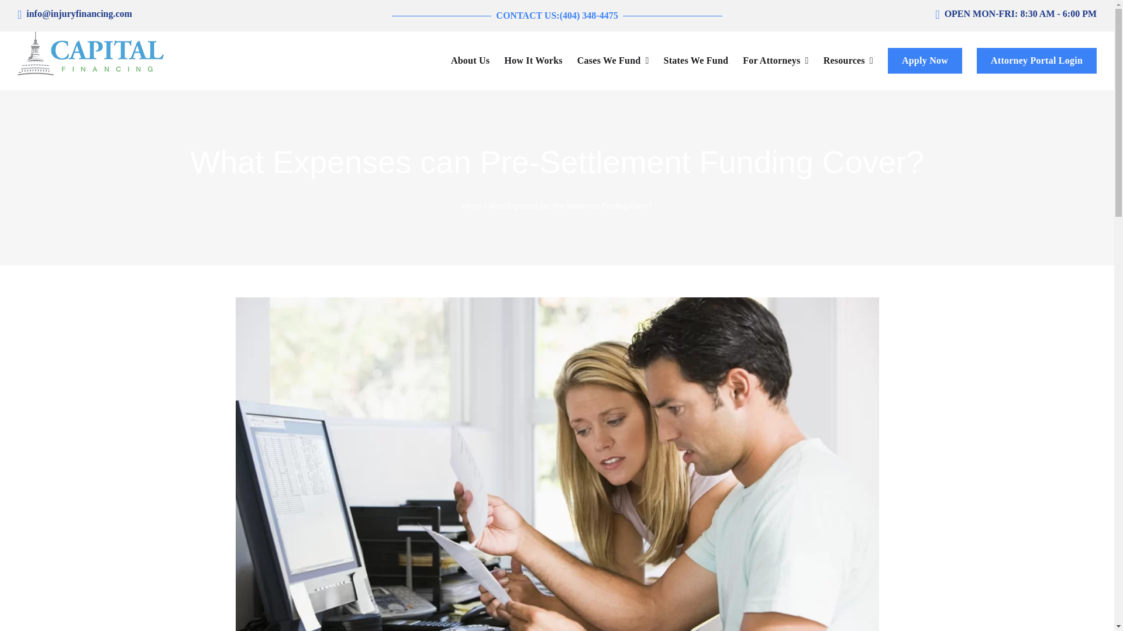 This screenshot has width=1123, height=631. What do you see at coordinates (526, 61) in the screenshot?
I see `How It Works` at bounding box center [526, 61].